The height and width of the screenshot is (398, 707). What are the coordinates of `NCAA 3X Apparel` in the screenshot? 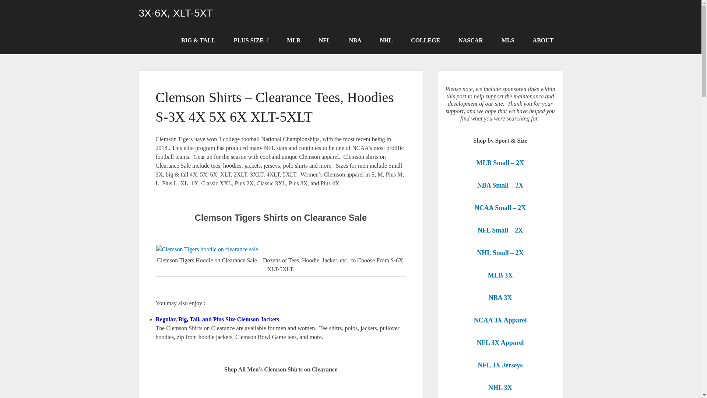 It's located at (500, 321).